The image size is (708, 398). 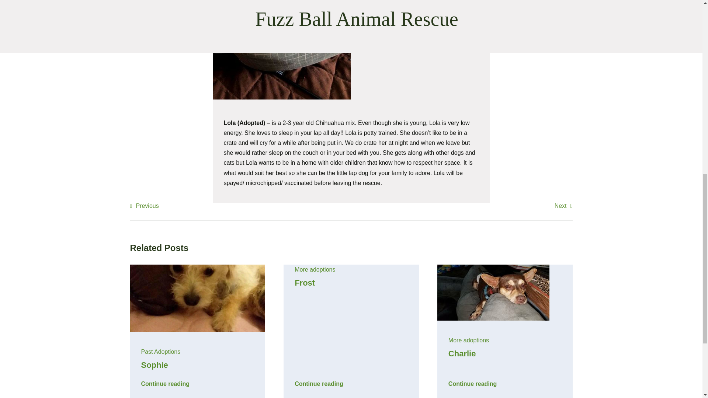 What do you see at coordinates (472, 381) in the screenshot?
I see `Continue reading` at bounding box center [472, 381].